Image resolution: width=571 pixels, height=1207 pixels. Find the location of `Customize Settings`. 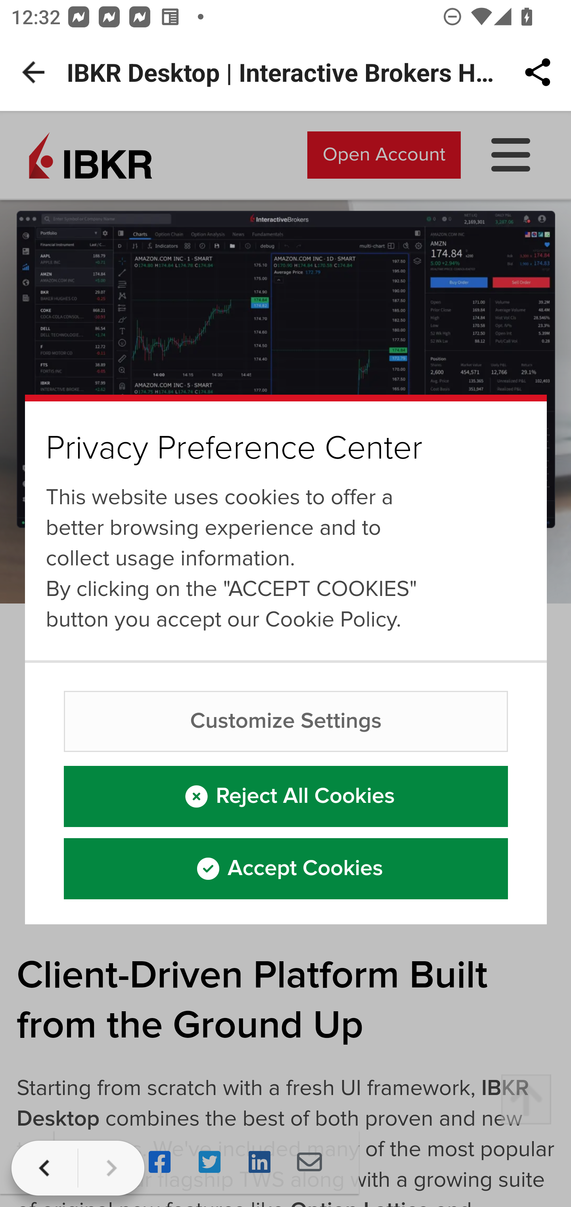

Customize Settings is located at coordinates (286, 721).